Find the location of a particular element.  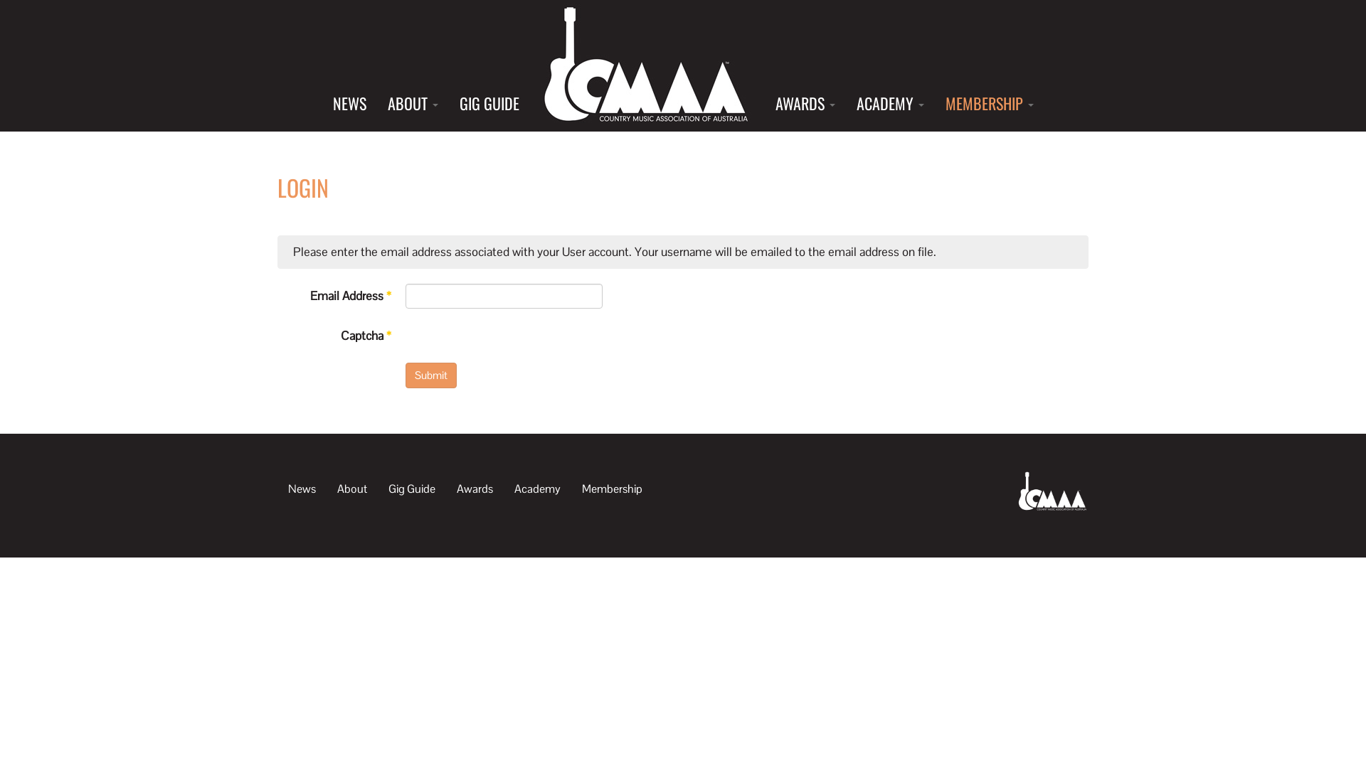

ABOUT is located at coordinates (413, 103).